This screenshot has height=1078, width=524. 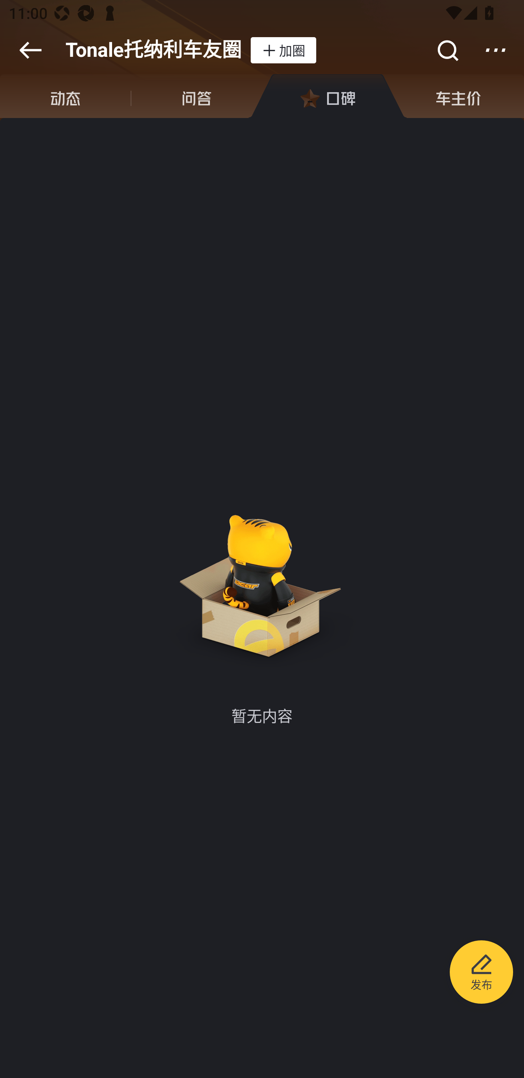 I want to click on , so click(x=30, y=50).